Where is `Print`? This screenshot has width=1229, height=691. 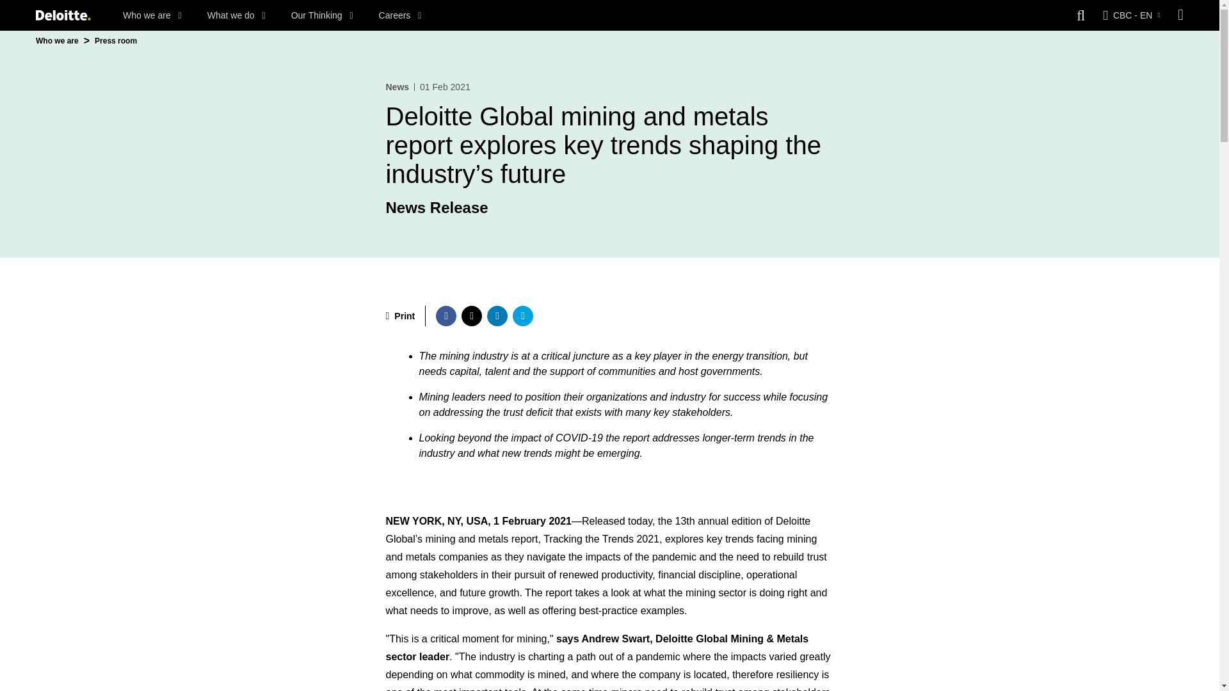 Print is located at coordinates (400, 316).